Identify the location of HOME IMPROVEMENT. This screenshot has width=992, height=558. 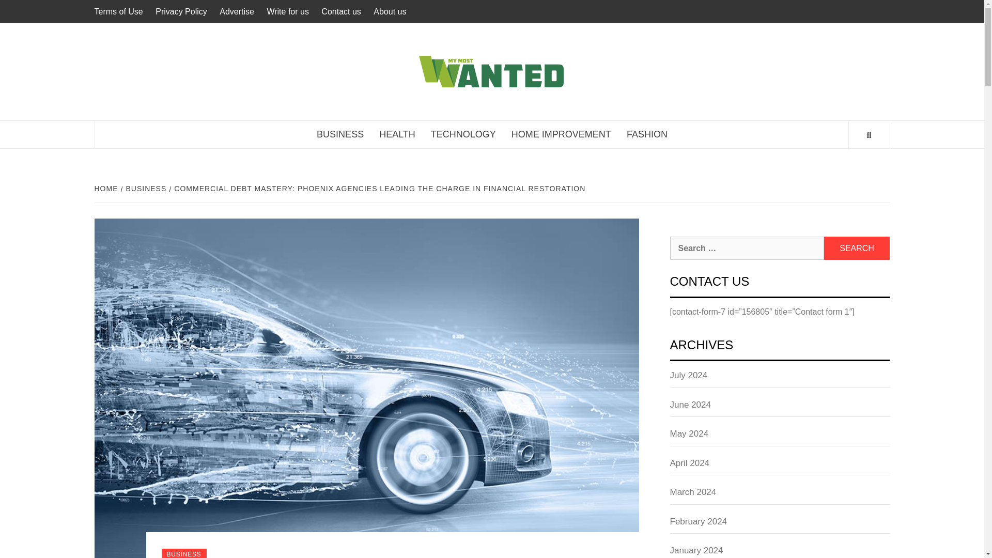
(561, 134).